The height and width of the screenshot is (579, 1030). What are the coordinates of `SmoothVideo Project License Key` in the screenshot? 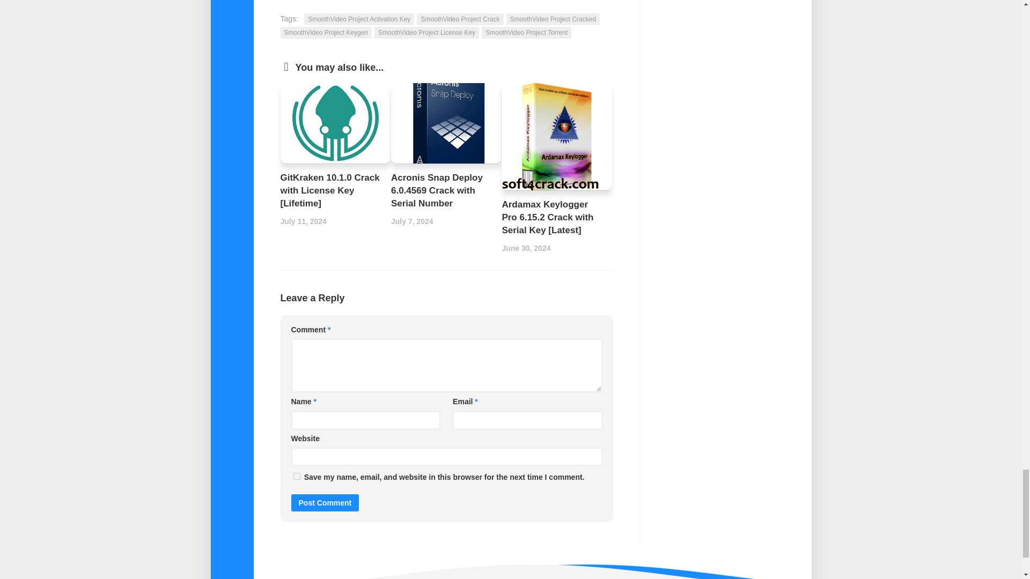 It's located at (426, 32).